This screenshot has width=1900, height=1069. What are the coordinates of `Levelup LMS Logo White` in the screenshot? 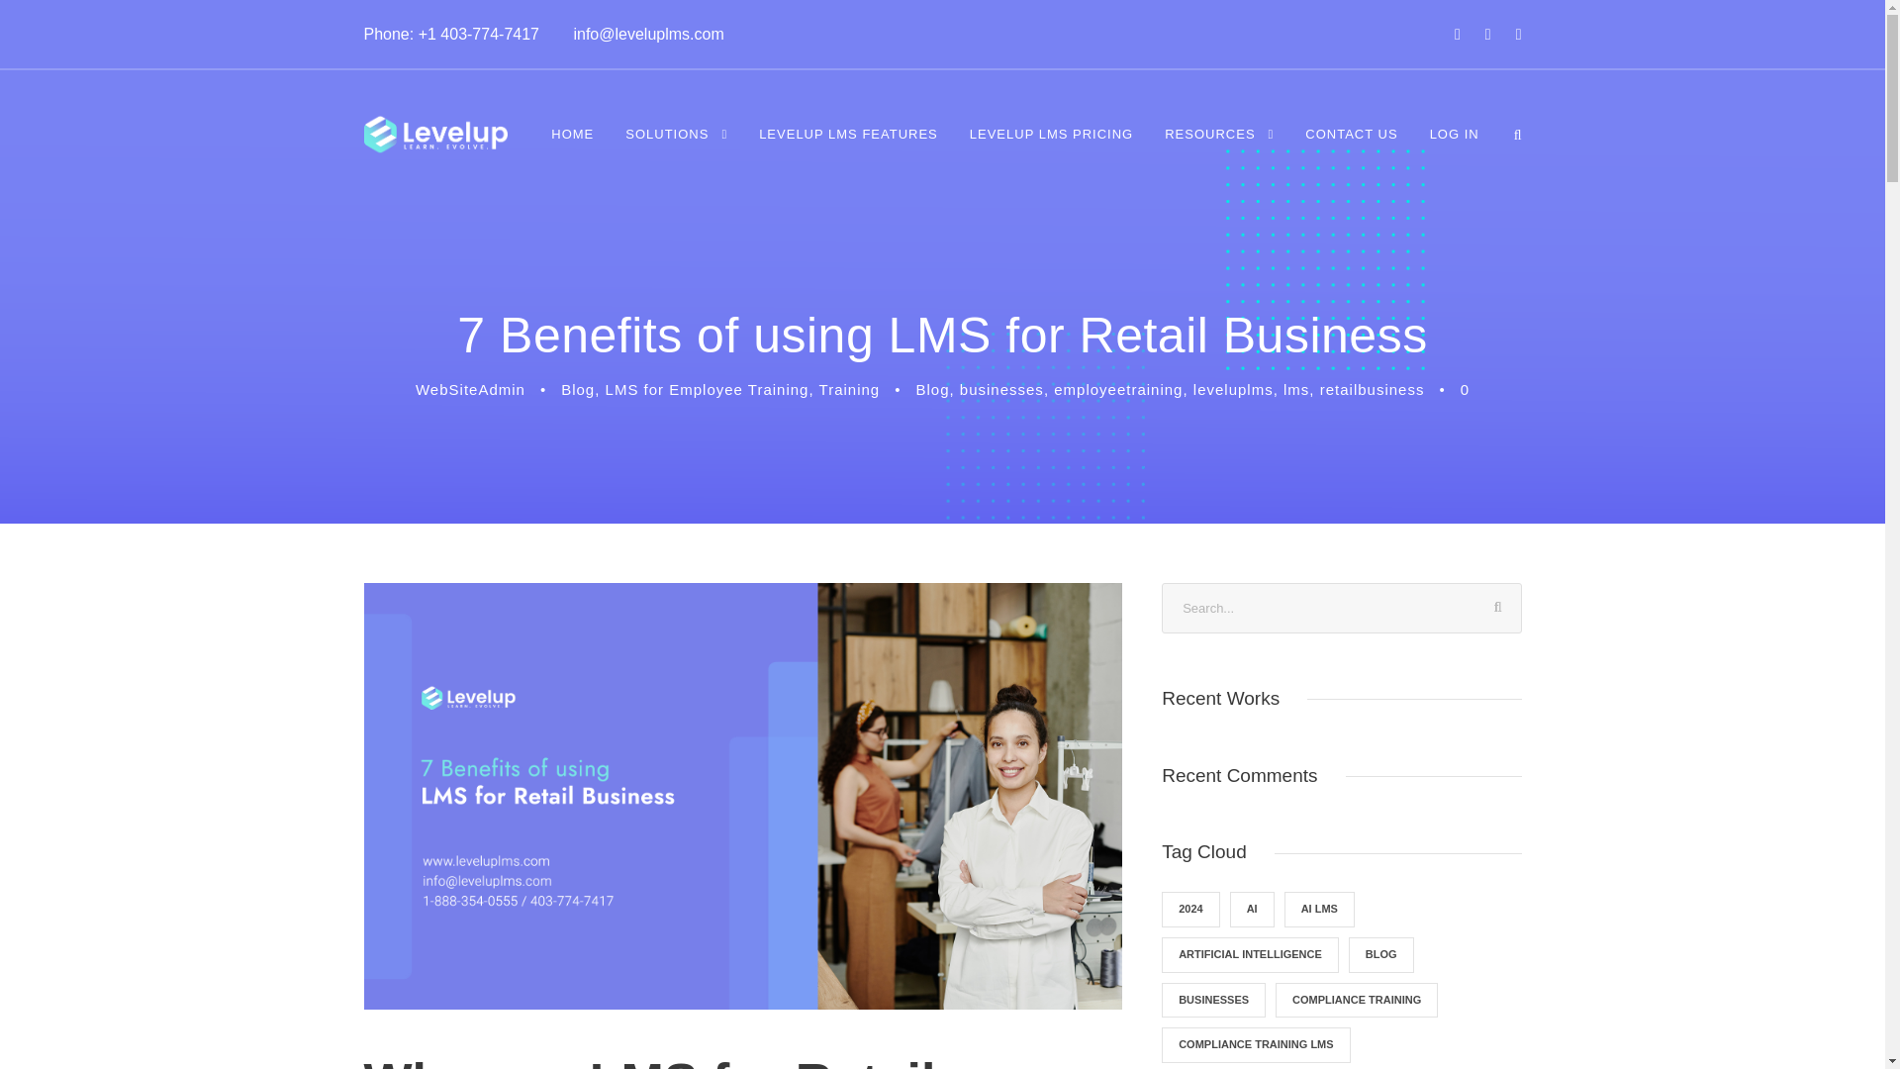 It's located at (435, 135).